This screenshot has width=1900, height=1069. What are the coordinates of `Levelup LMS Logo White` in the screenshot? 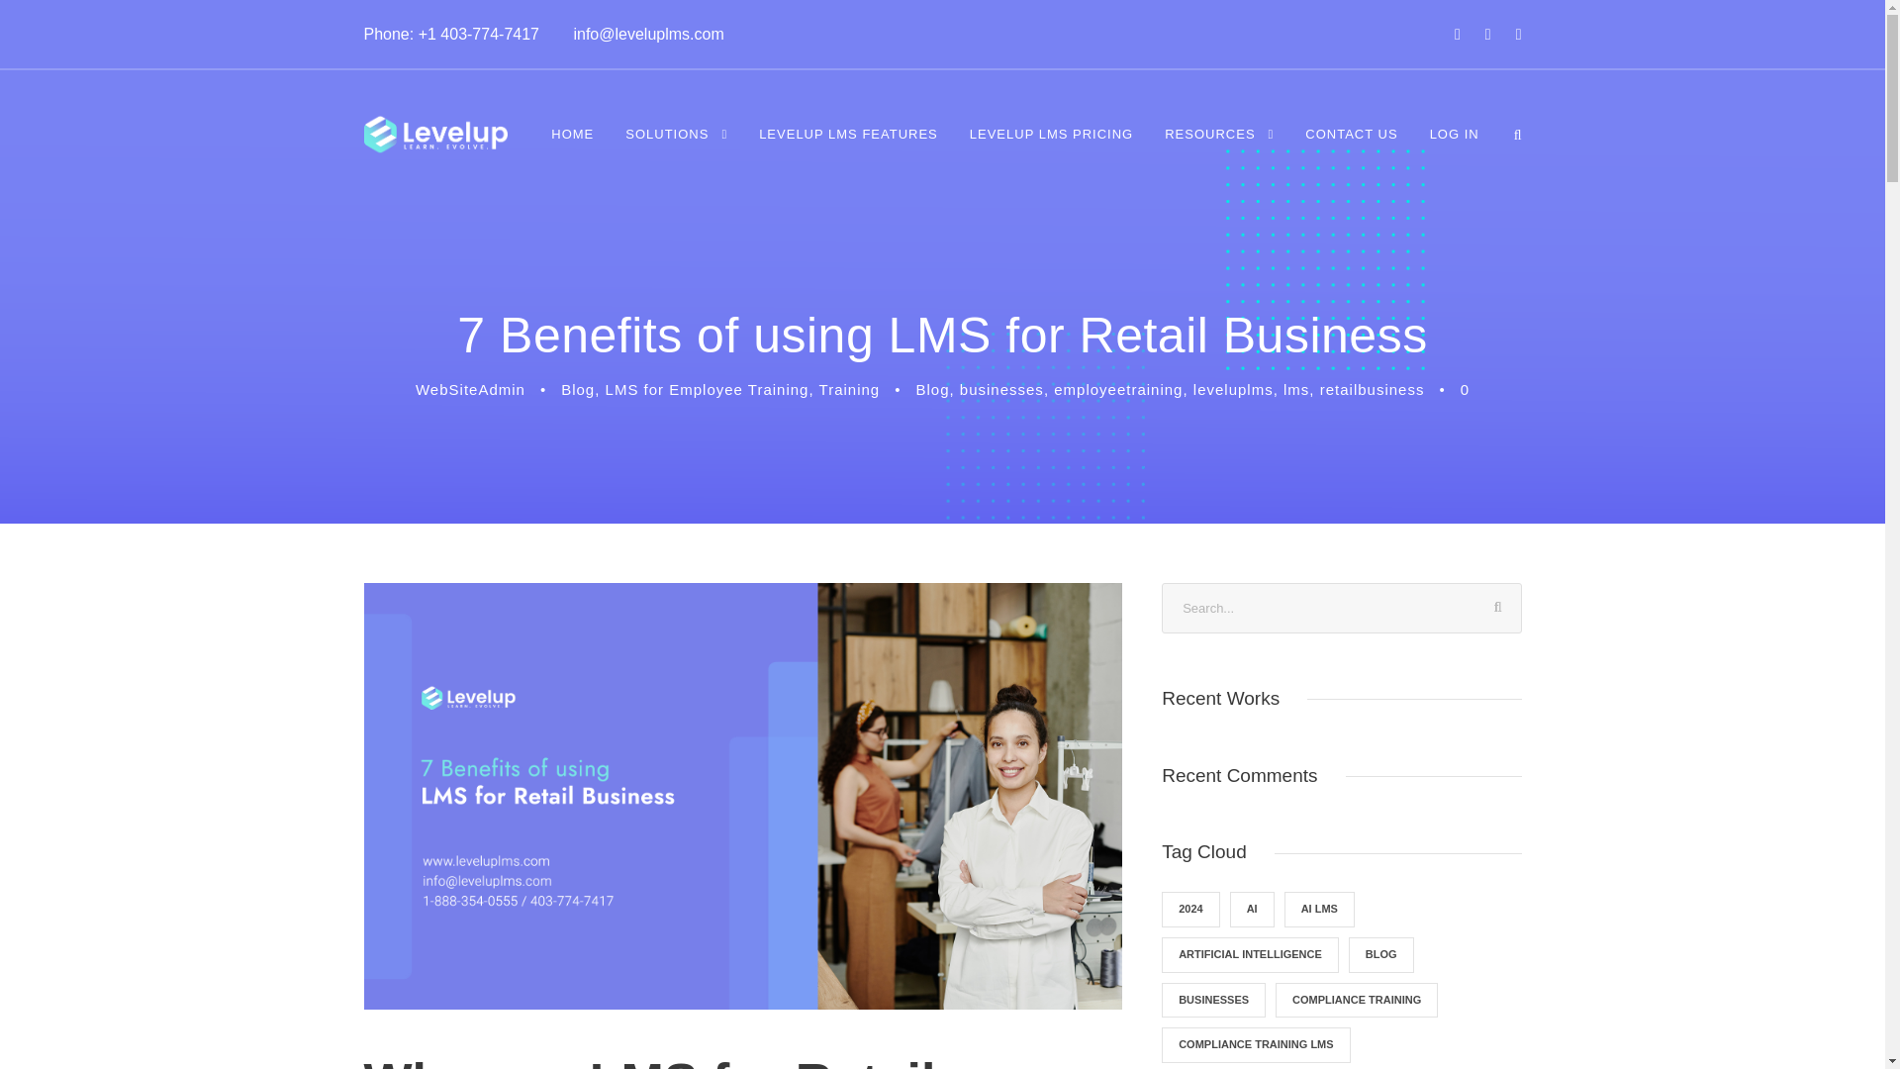 It's located at (435, 135).